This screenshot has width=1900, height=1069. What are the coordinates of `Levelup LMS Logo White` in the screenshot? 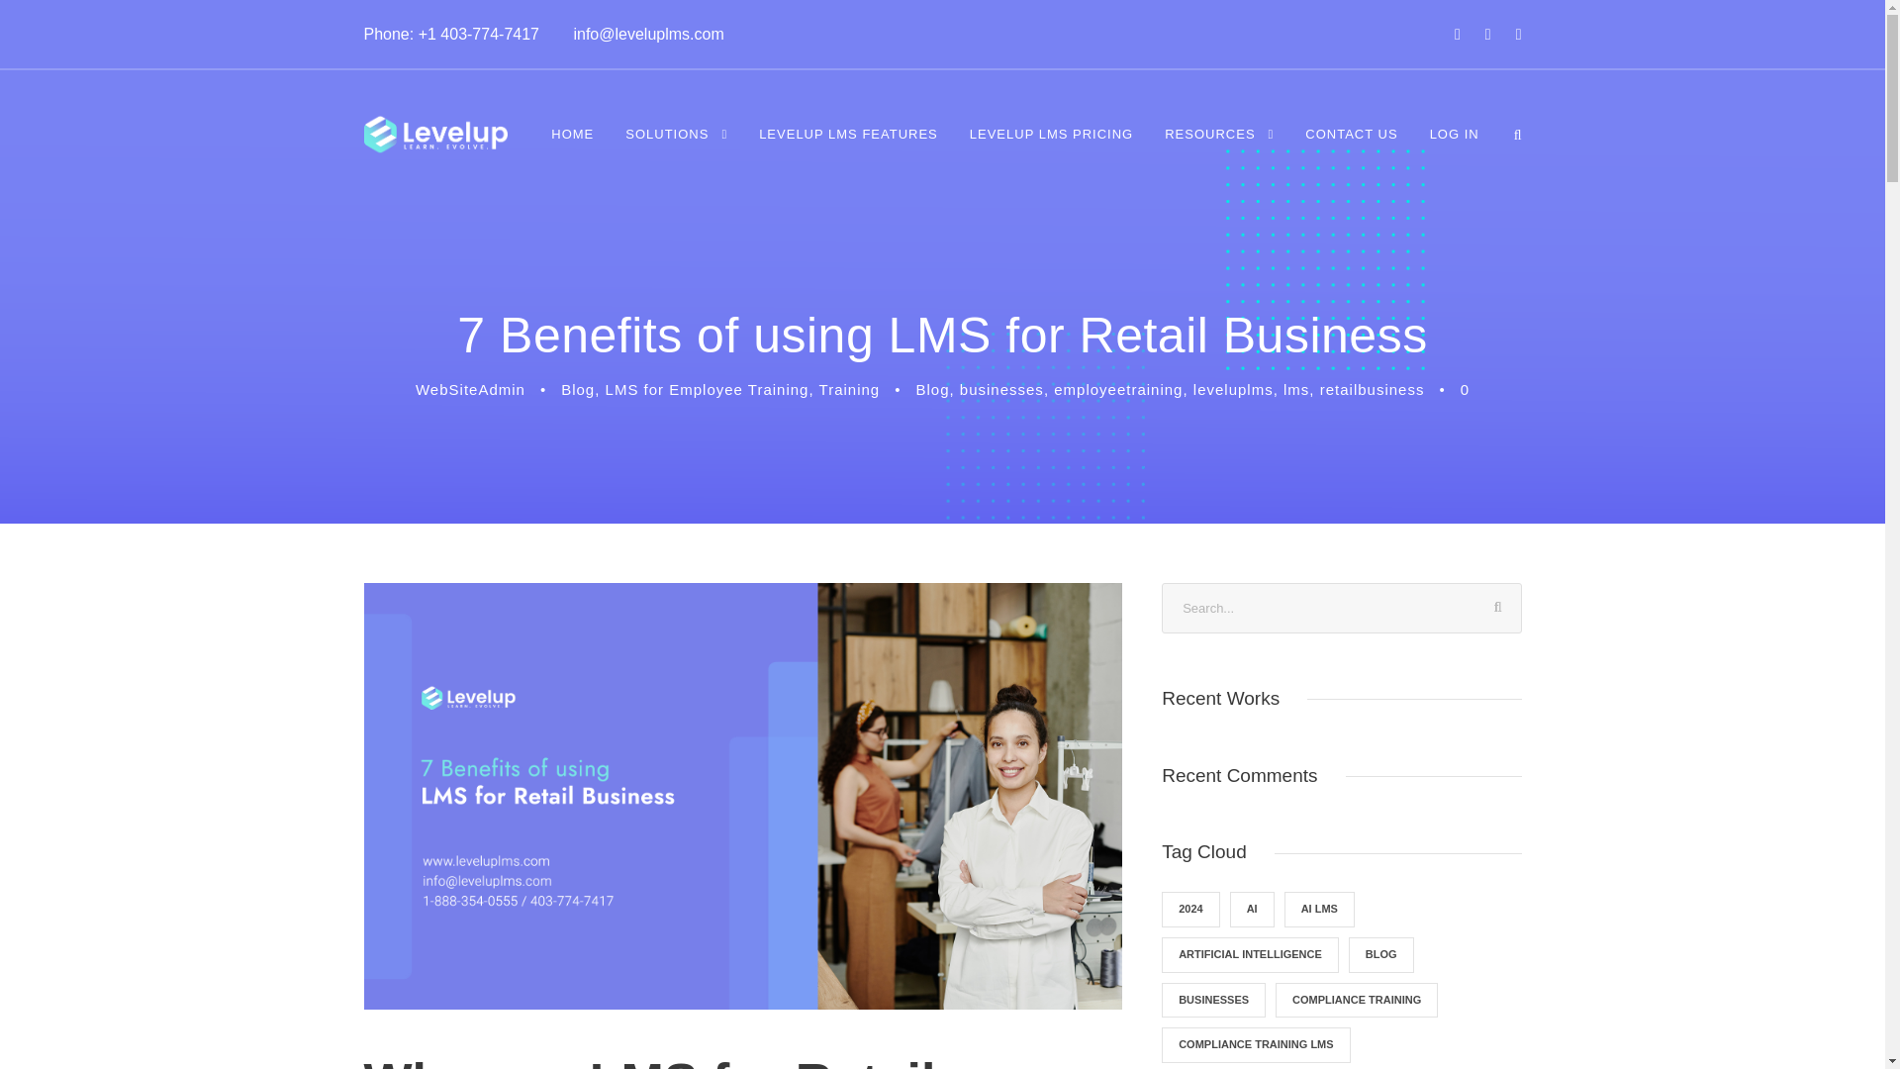 It's located at (435, 135).